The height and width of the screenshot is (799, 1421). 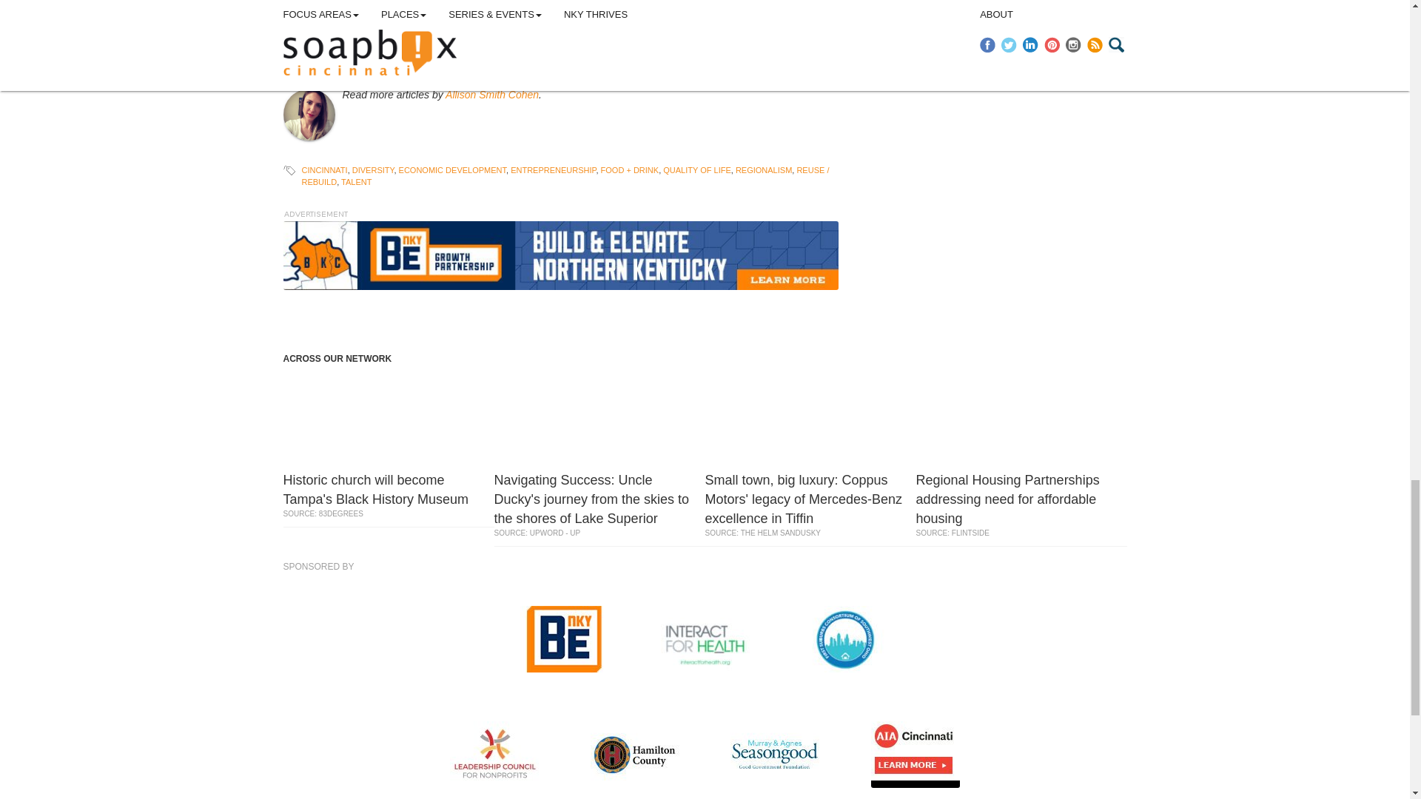 What do you see at coordinates (452, 170) in the screenshot?
I see `View more stories related to Economic Development` at bounding box center [452, 170].